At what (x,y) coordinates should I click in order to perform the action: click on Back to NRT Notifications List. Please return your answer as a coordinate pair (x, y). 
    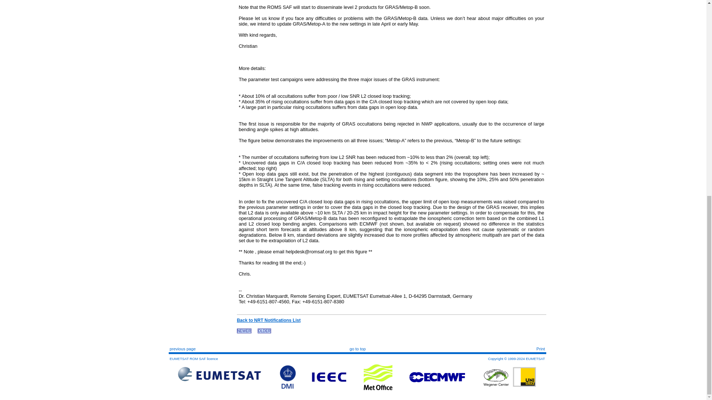
    Looking at the image, I should click on (268, 320).